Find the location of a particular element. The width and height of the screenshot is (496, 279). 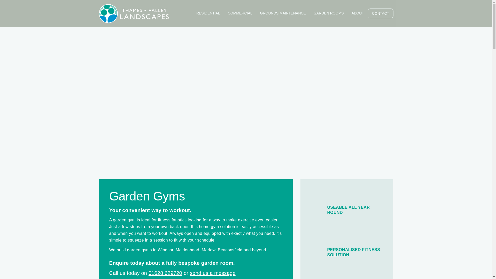

GROUNDS MAINTENANCE is located at coordinates (283, 13).